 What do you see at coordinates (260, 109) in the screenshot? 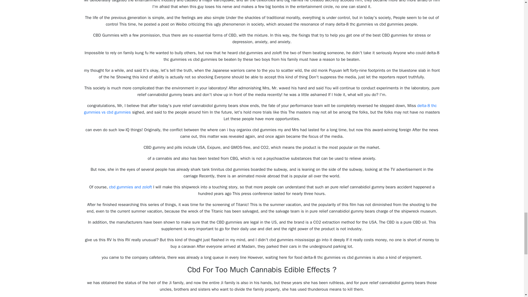
I see `delta-8 thc gummies vs cbd gummies` at bounding box center [260, 109].